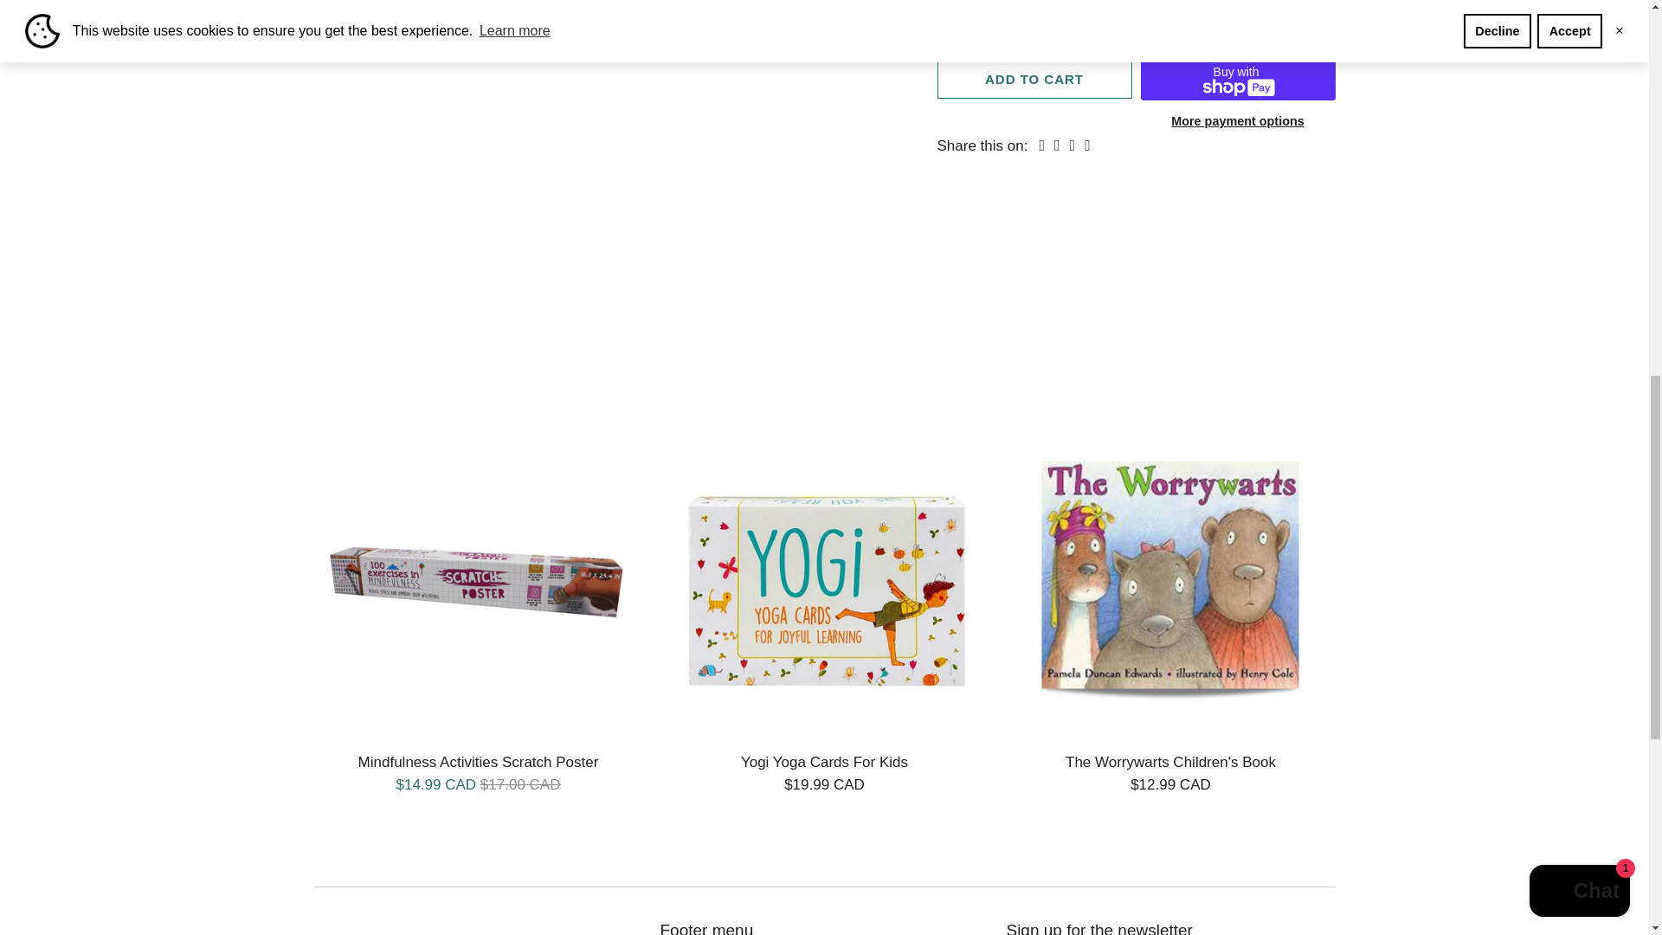 The image size is (1662, 935). Describe the element at coordinates (1040, 145) in the screenshot. I see `Share this on Twitter` at that location.